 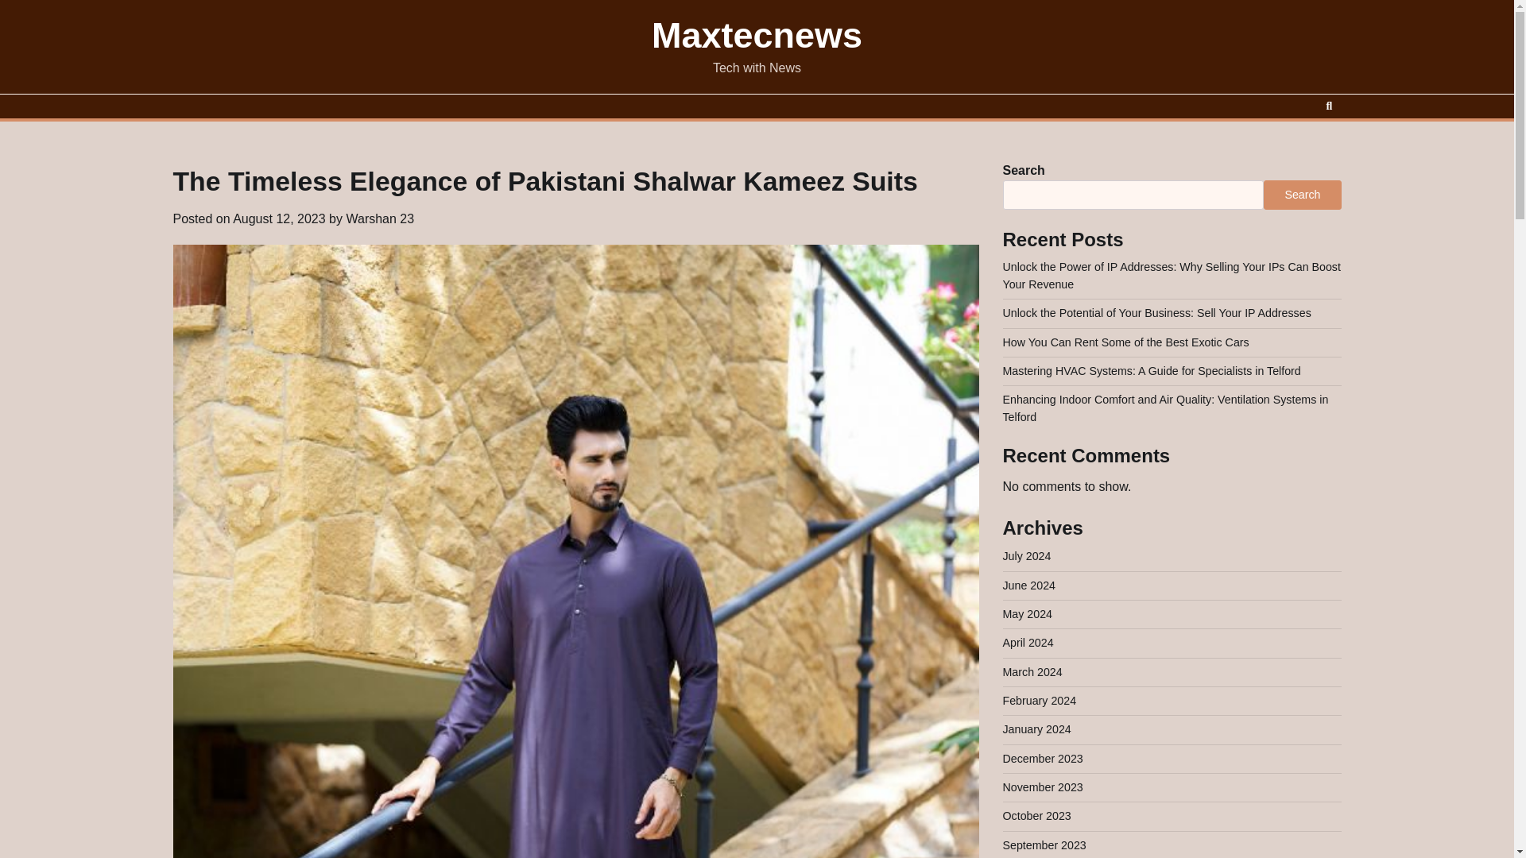 I want to click on August 12, 2023, so click(x=280, y=218).